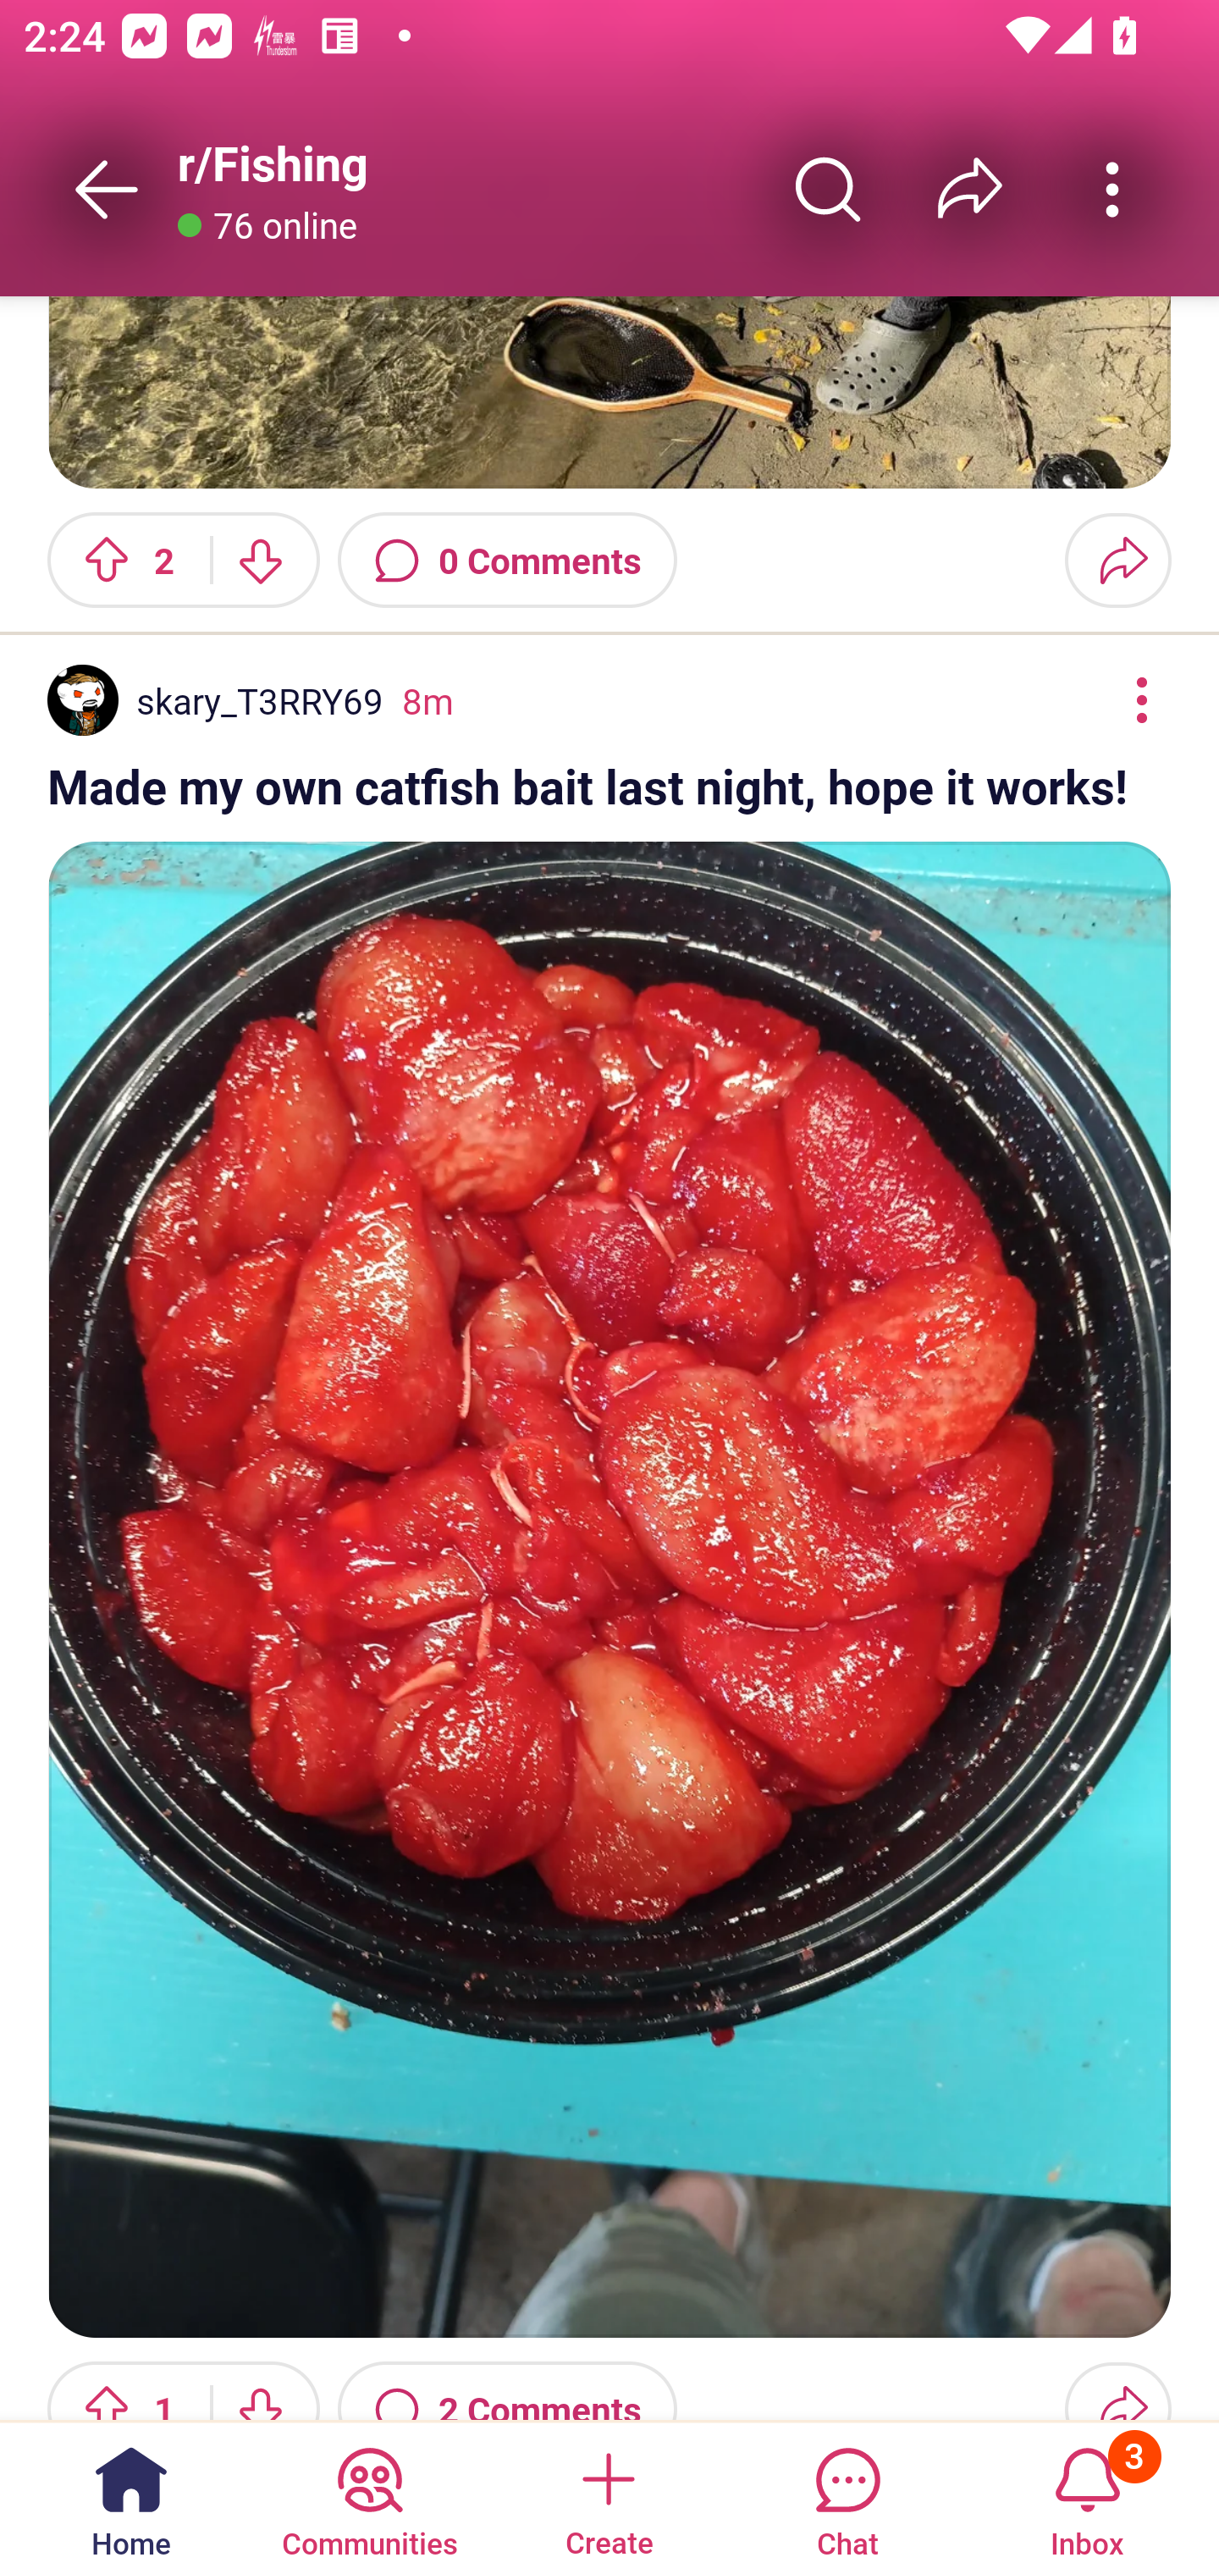 This screenshot has width=1219, height=2574. What do you see at coordinates (608, 2496) in the screenshot?
I see `Create a post Create` at bounding box center [608, 2496].